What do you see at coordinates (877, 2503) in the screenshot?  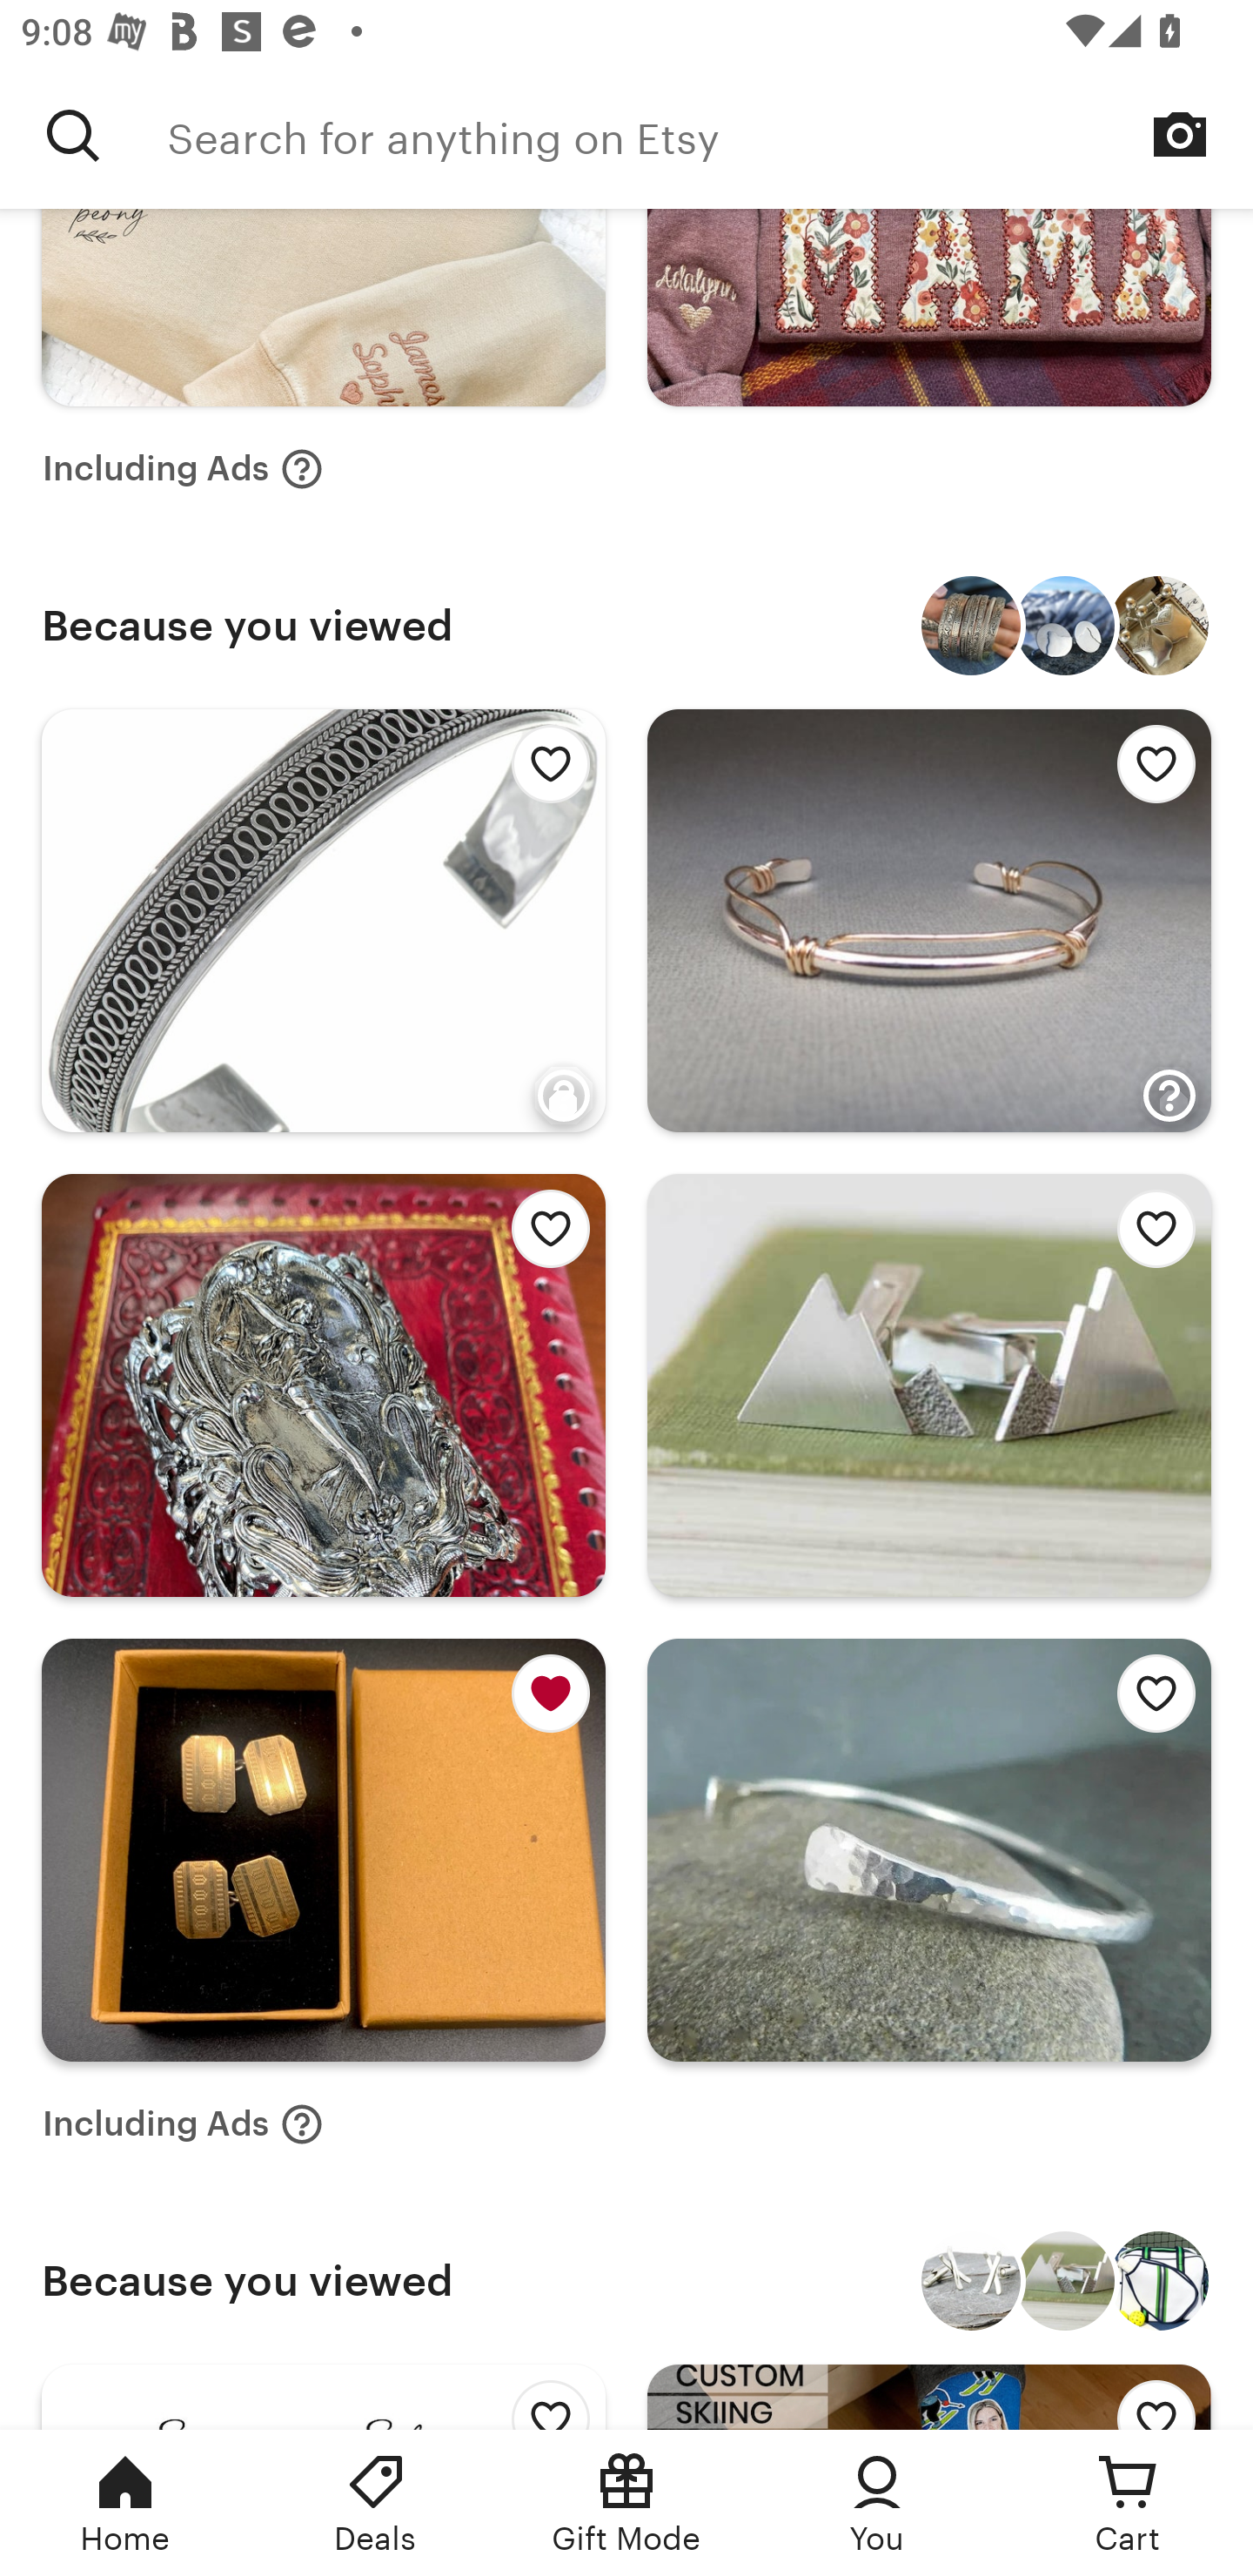 I see `You` at bounding box center [877, 2503].